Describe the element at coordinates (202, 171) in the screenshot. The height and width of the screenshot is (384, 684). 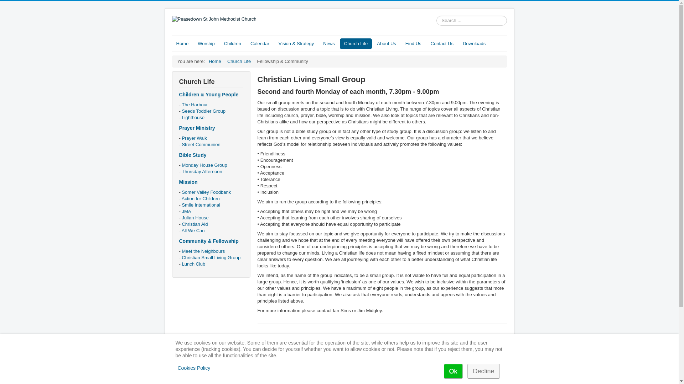
I see `Thursday Afternoon Bible Fellowship` at that location.